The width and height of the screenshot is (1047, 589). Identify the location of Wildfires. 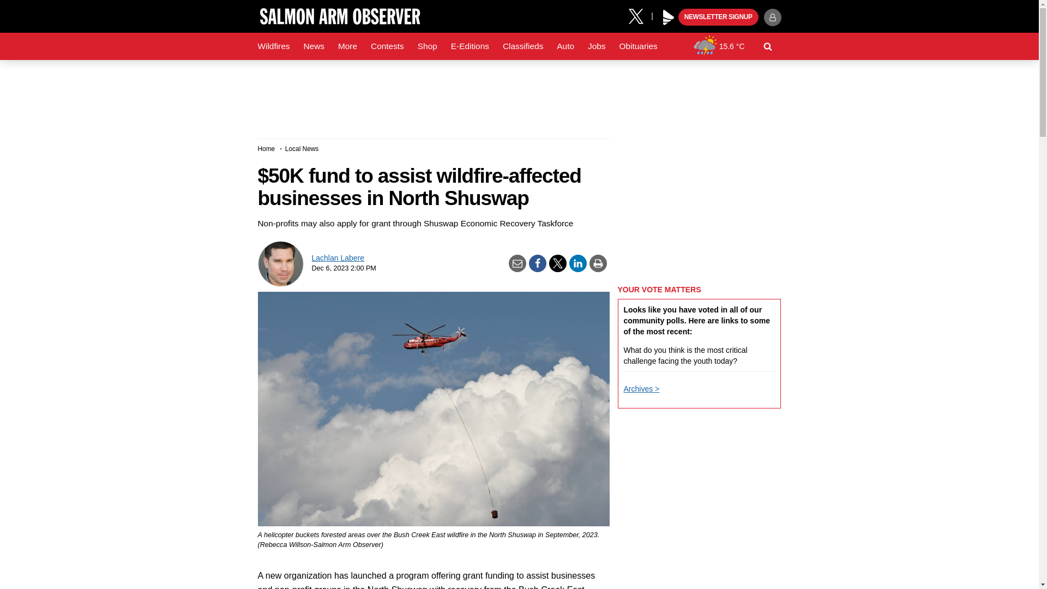
(274, 46).